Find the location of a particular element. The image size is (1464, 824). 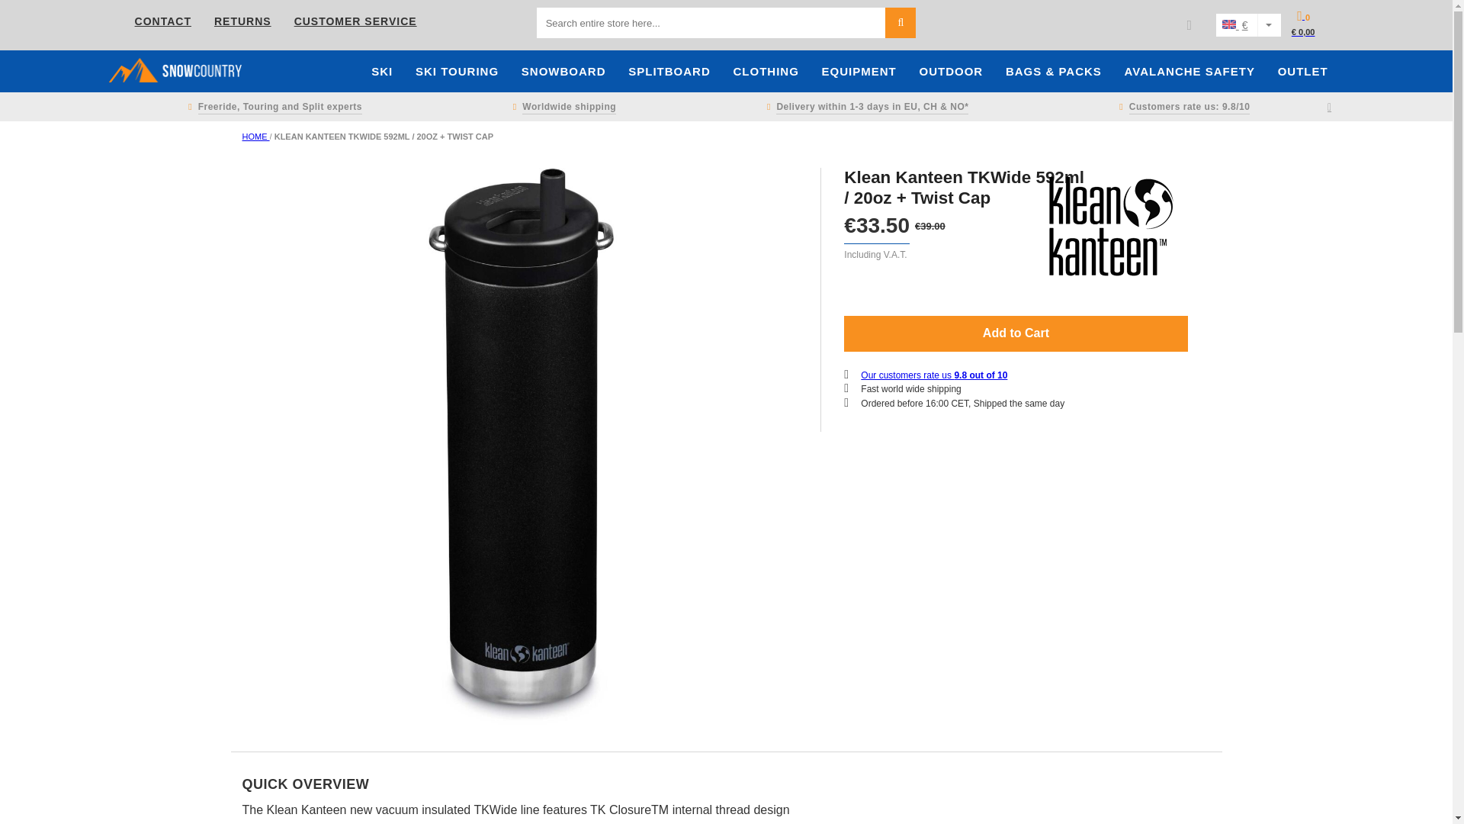

CUSTOMER SERVICE is located at coordinates (355, 21).